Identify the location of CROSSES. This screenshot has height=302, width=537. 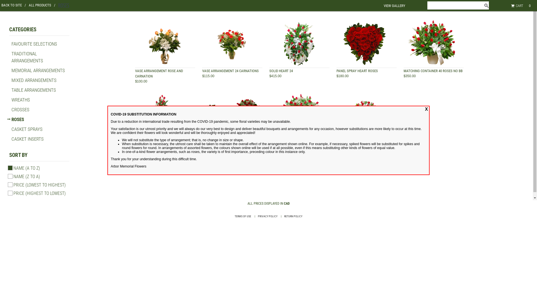
(20, 110).